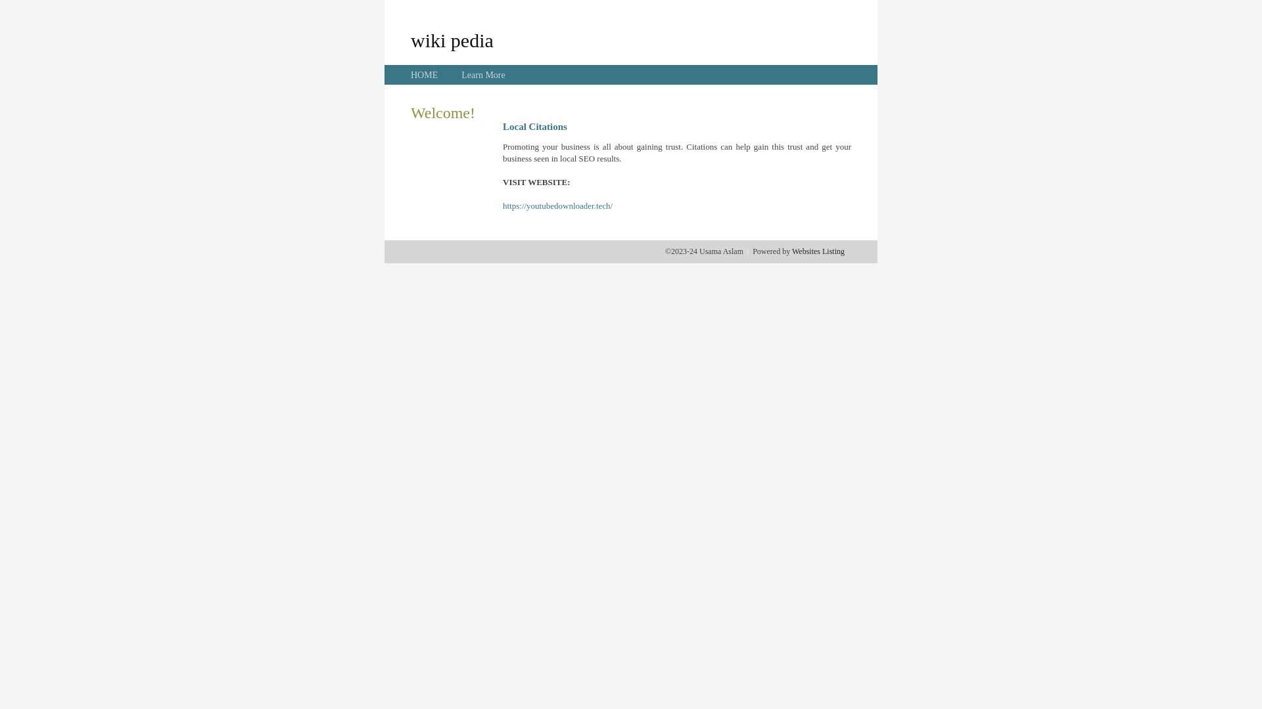 The width and height of the screenshot is (1262, 709). I want to click on HOME, so click(425, 75).